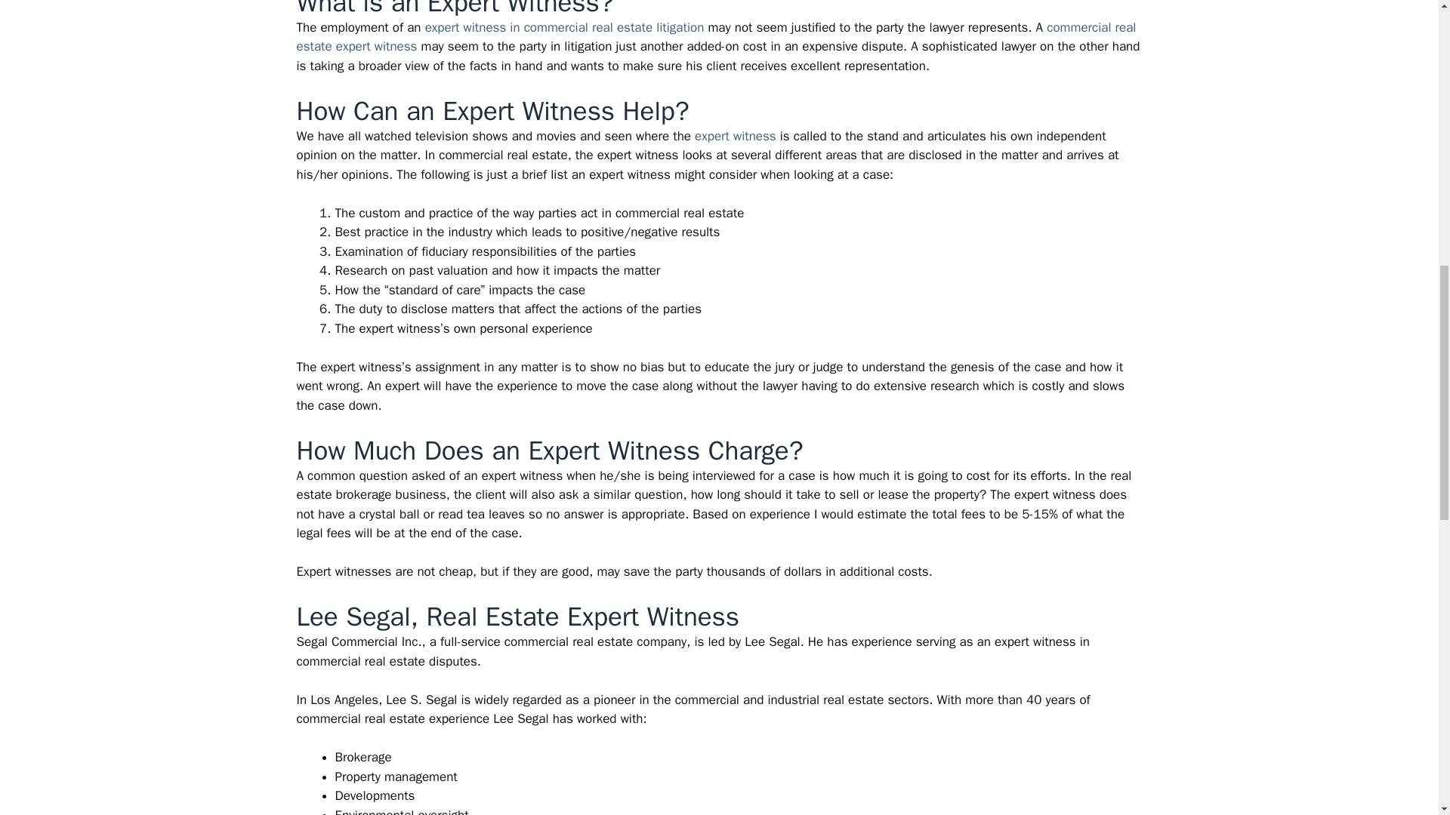  What do you see at coordinates (735, 136) in the screenshot?
I see `expert witness` at bounding box center [735, 136].